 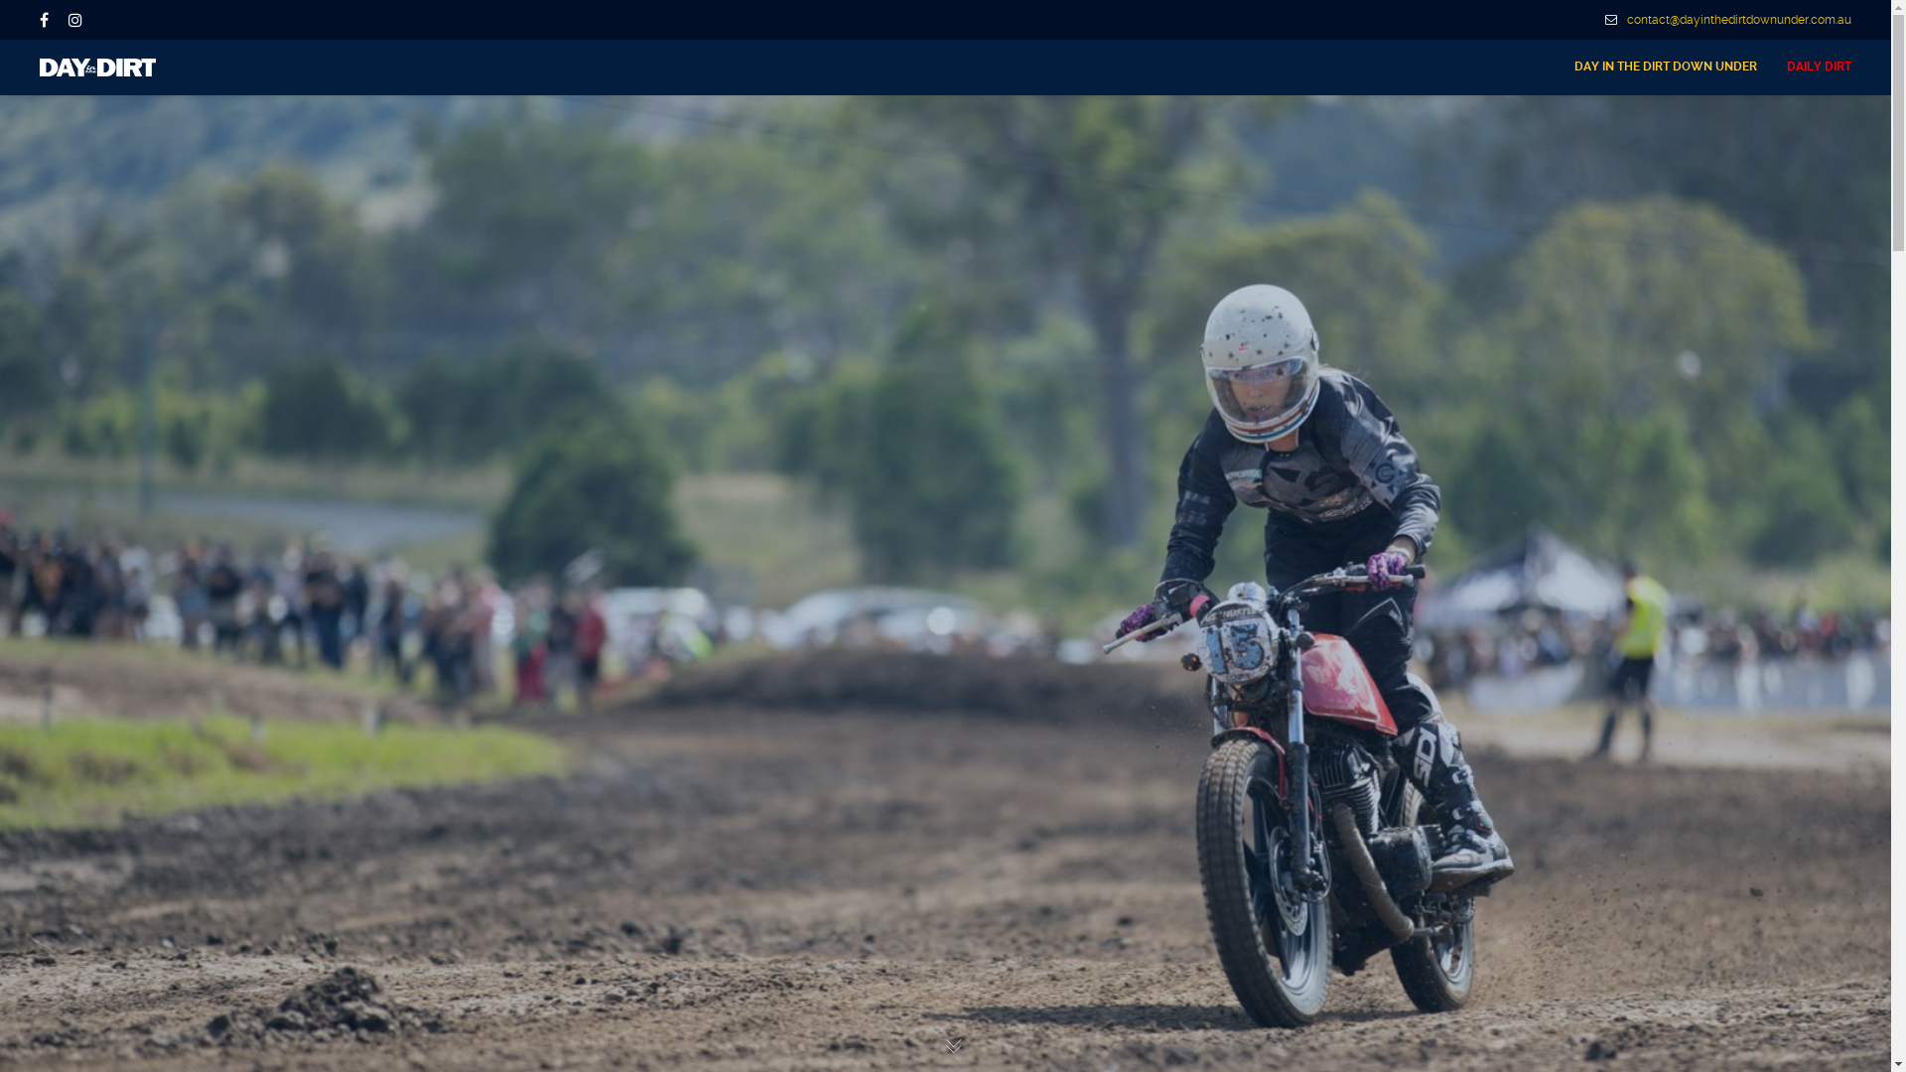 I want to click on contact@dayinthedirtdownunder.com.au, so click(x=1728, y=20).